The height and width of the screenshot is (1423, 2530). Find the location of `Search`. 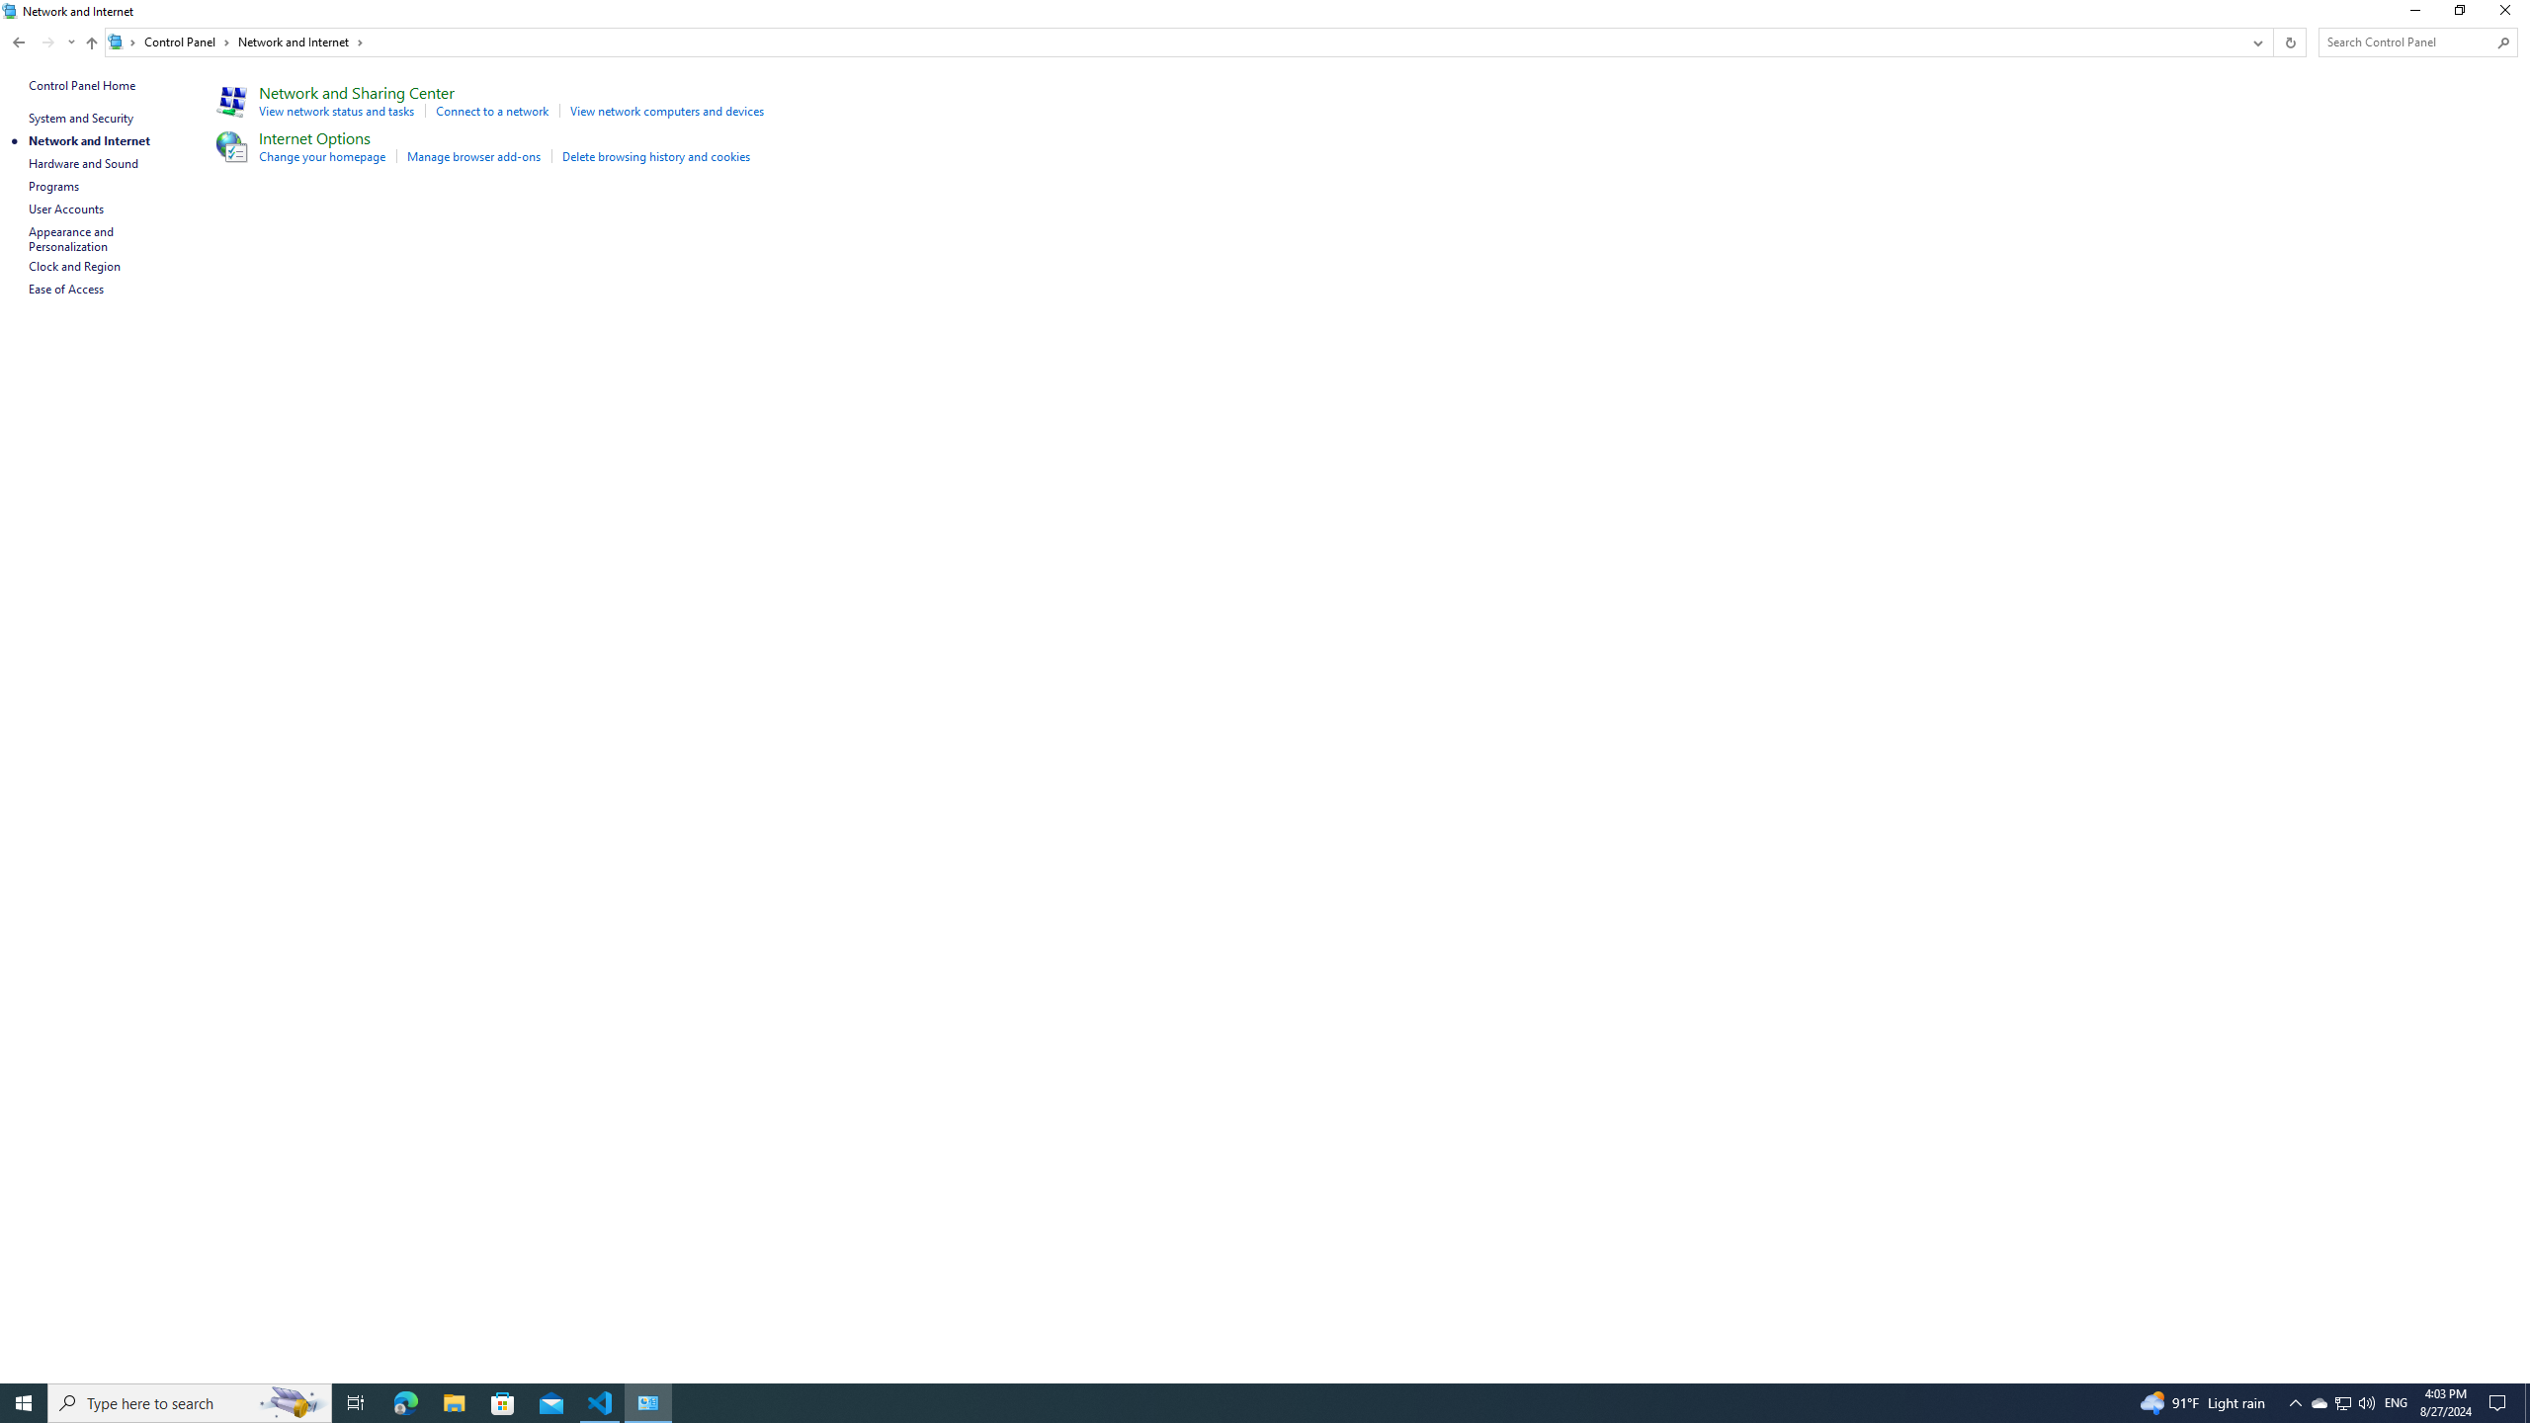

Search is located at coordinates (2504, 42).